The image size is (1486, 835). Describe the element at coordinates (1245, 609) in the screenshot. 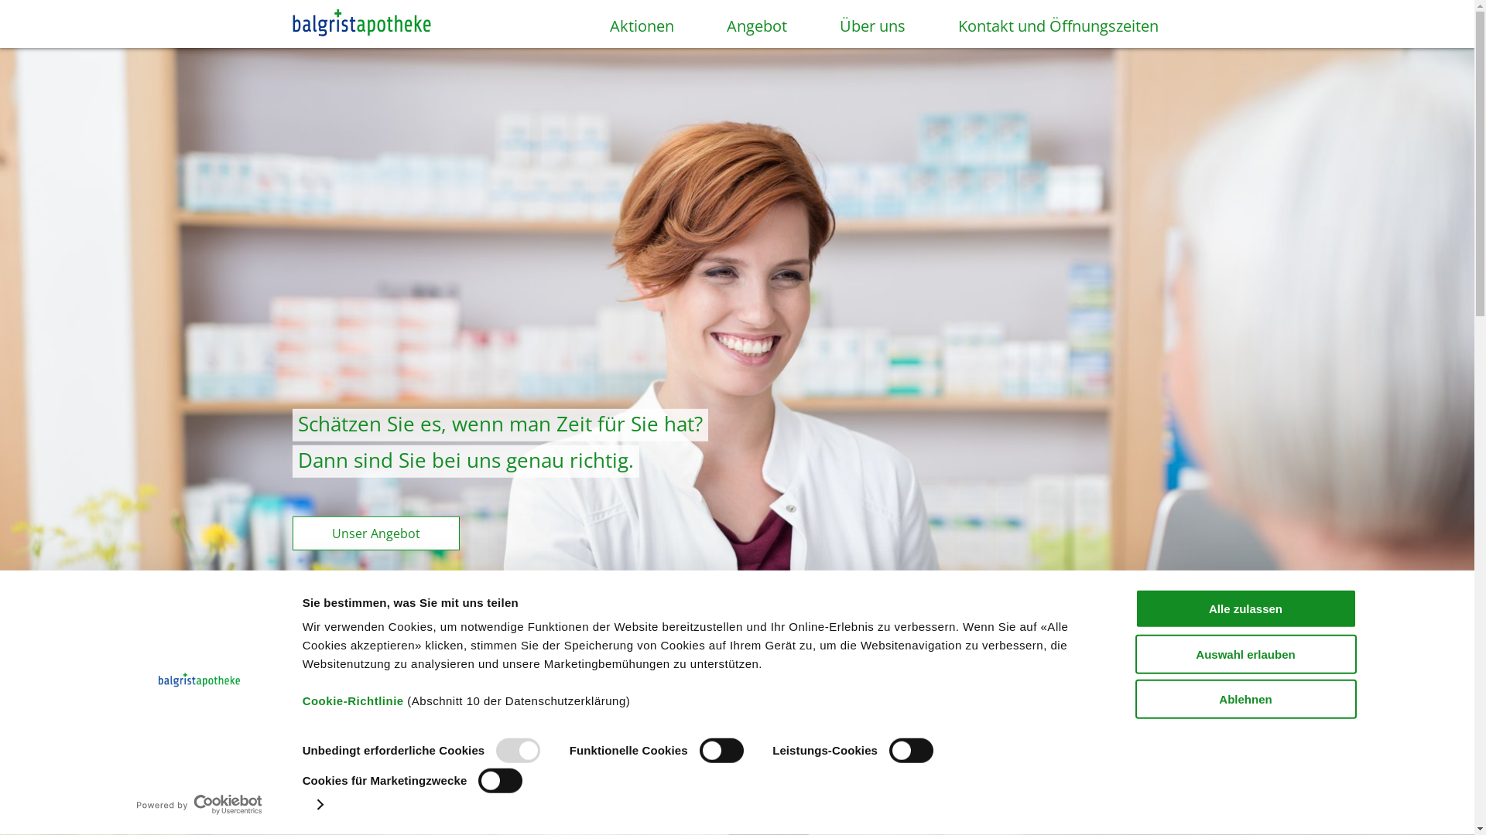

I see `Alle zulassen` at that location.